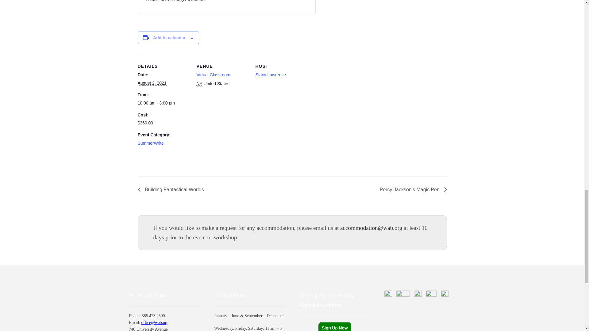  I want to click on 2021-08-02, so click(163, 103).